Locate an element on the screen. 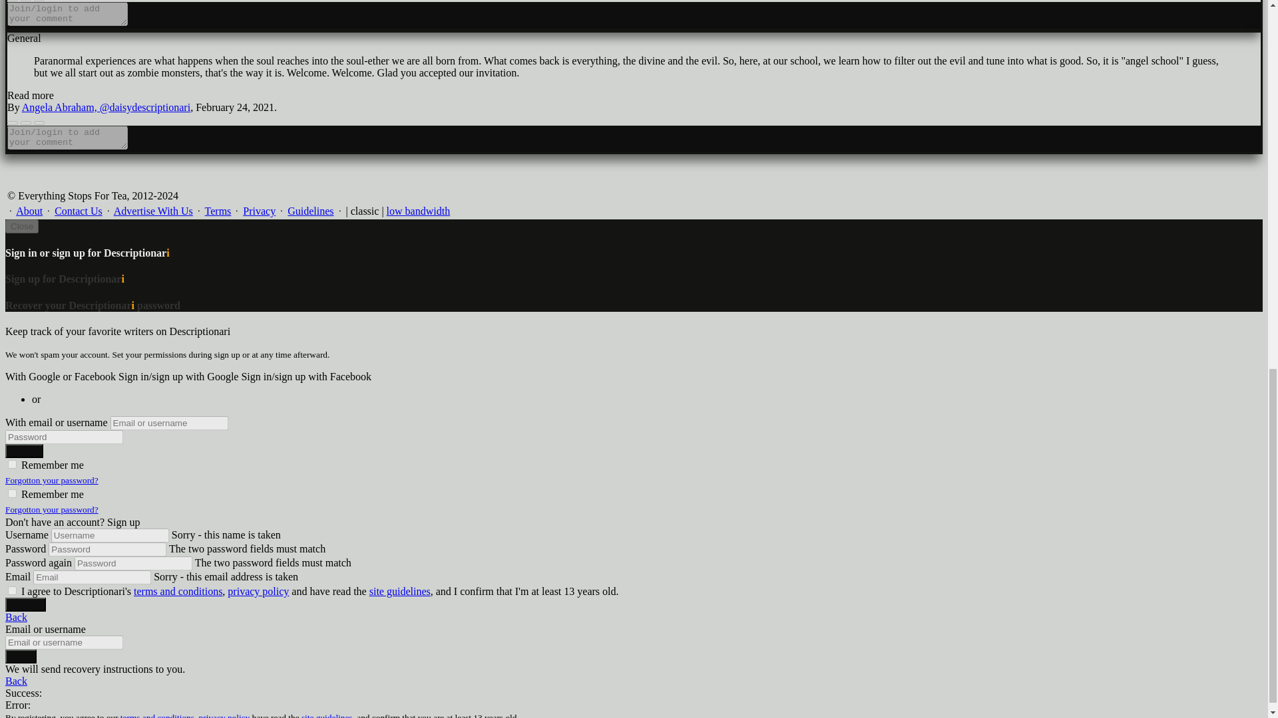 This screenshot has height=718, width=1278. 1 is located at coordinates (12, 464).